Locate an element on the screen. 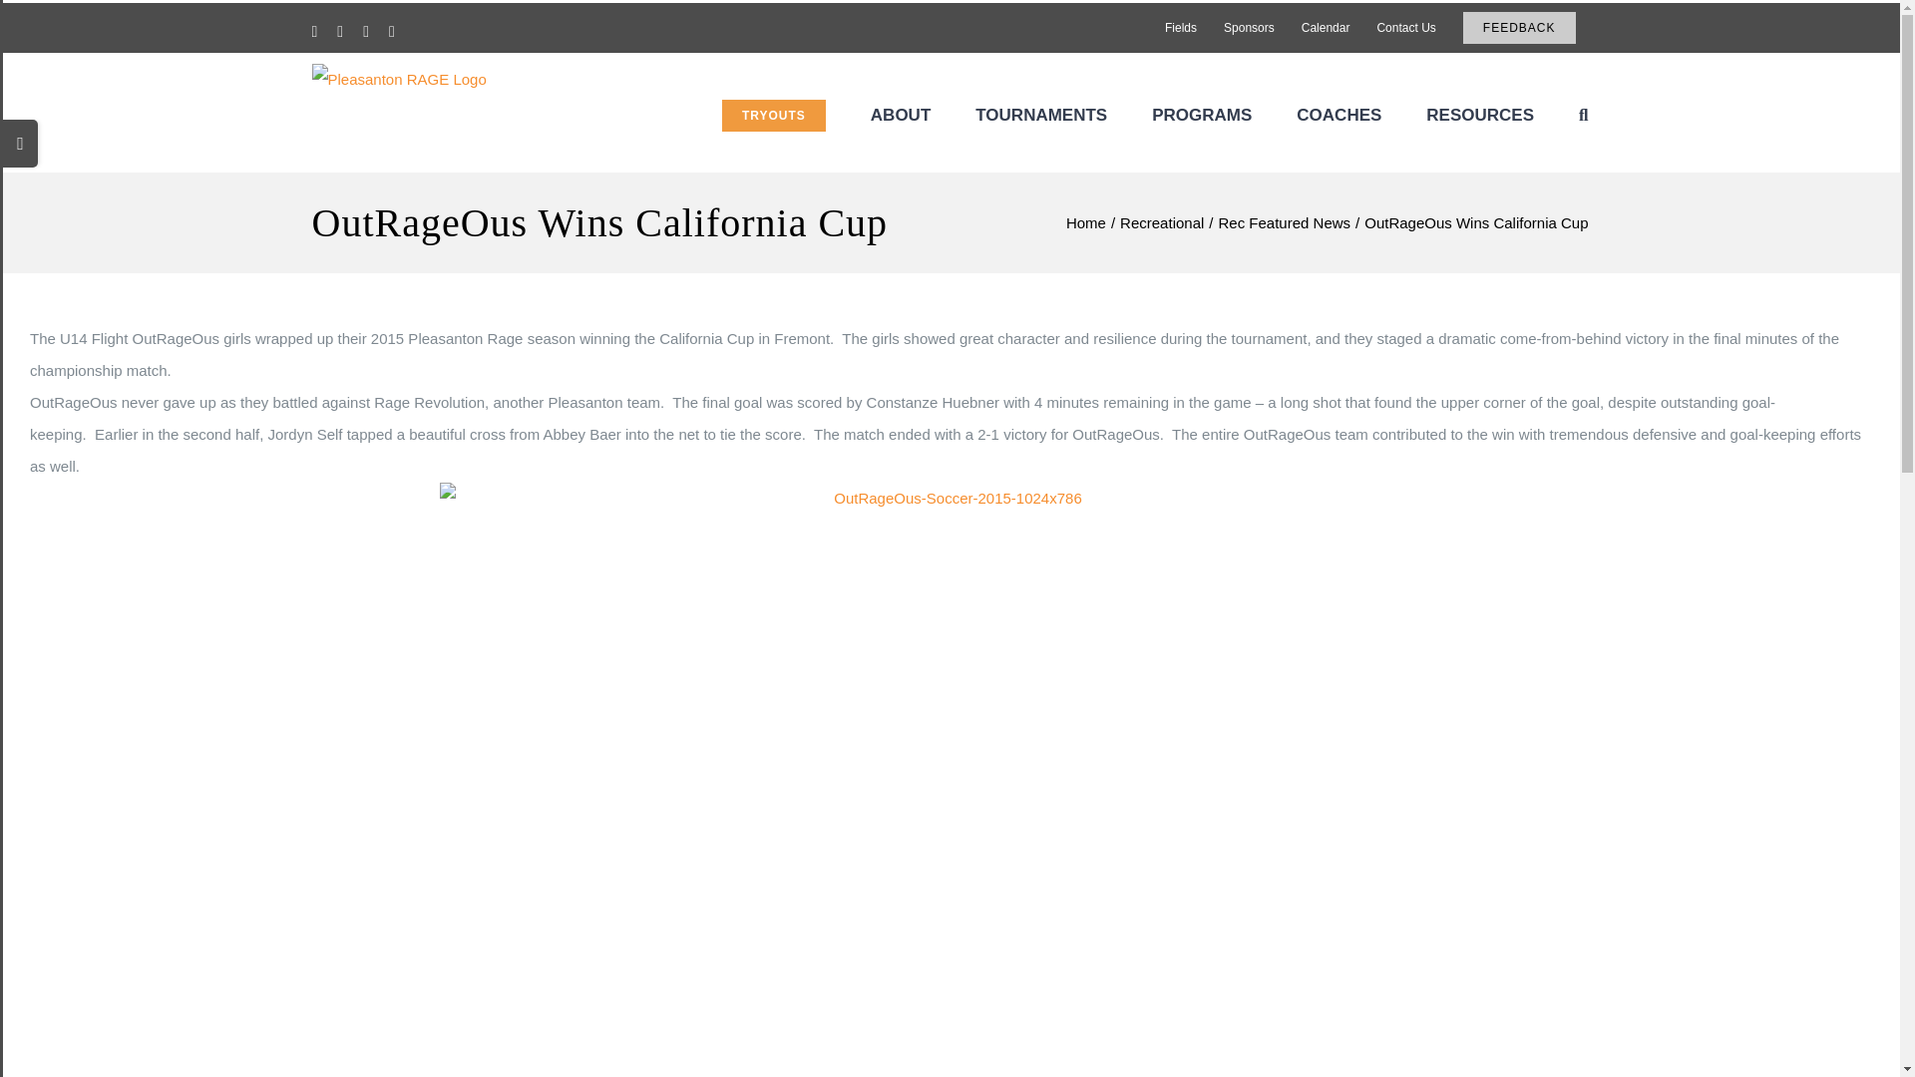 Image resolution: width=1915 pixels, height=1077 pixels. Calendar is located at coordinates (1327, 28).